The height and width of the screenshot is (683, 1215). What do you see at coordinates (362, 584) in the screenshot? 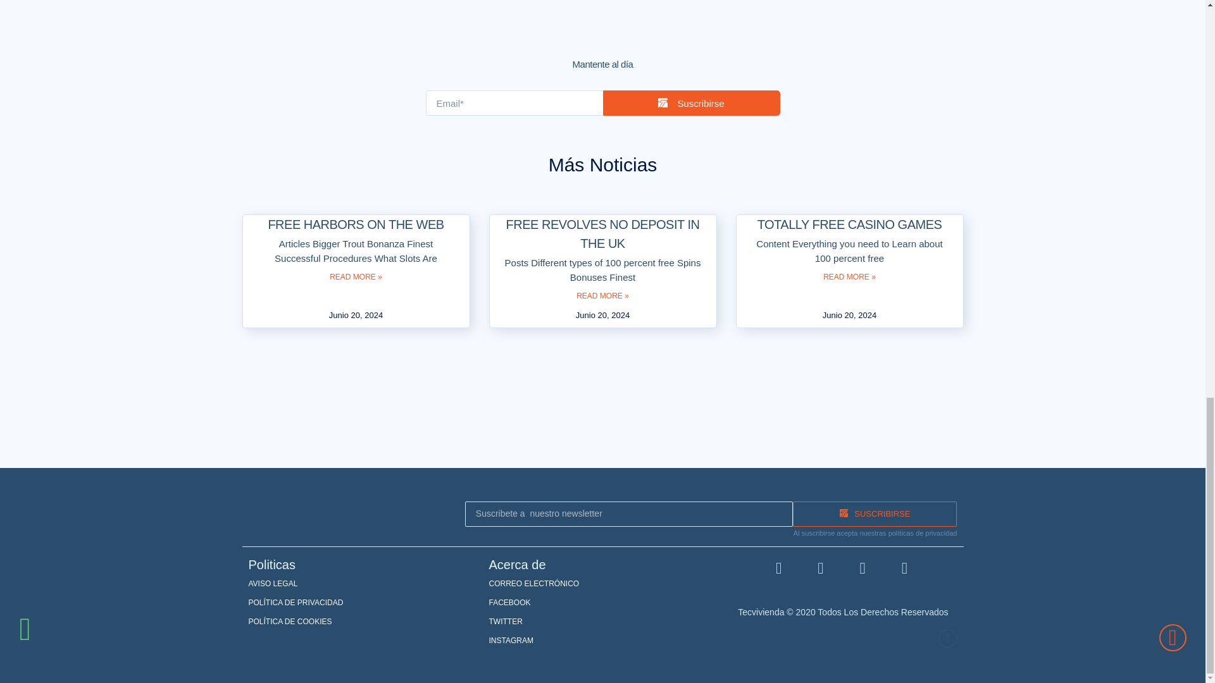
I see `AVISO LEGAL` at bounding box center [362, 584].